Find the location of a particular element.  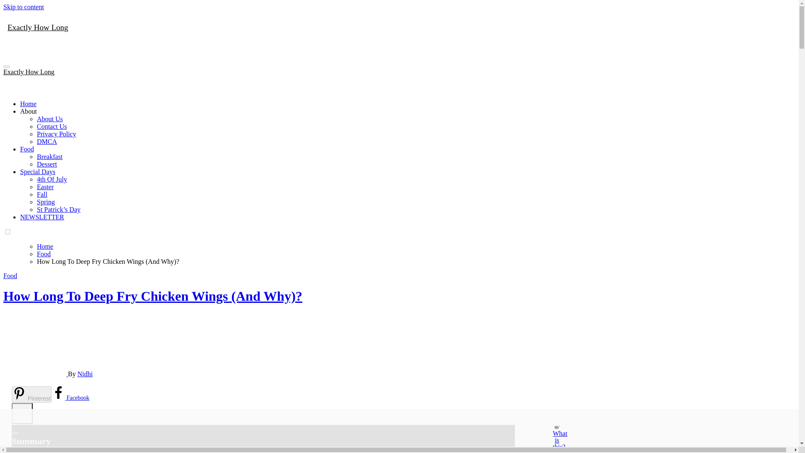

Spring is located at coordinates (46, 202).